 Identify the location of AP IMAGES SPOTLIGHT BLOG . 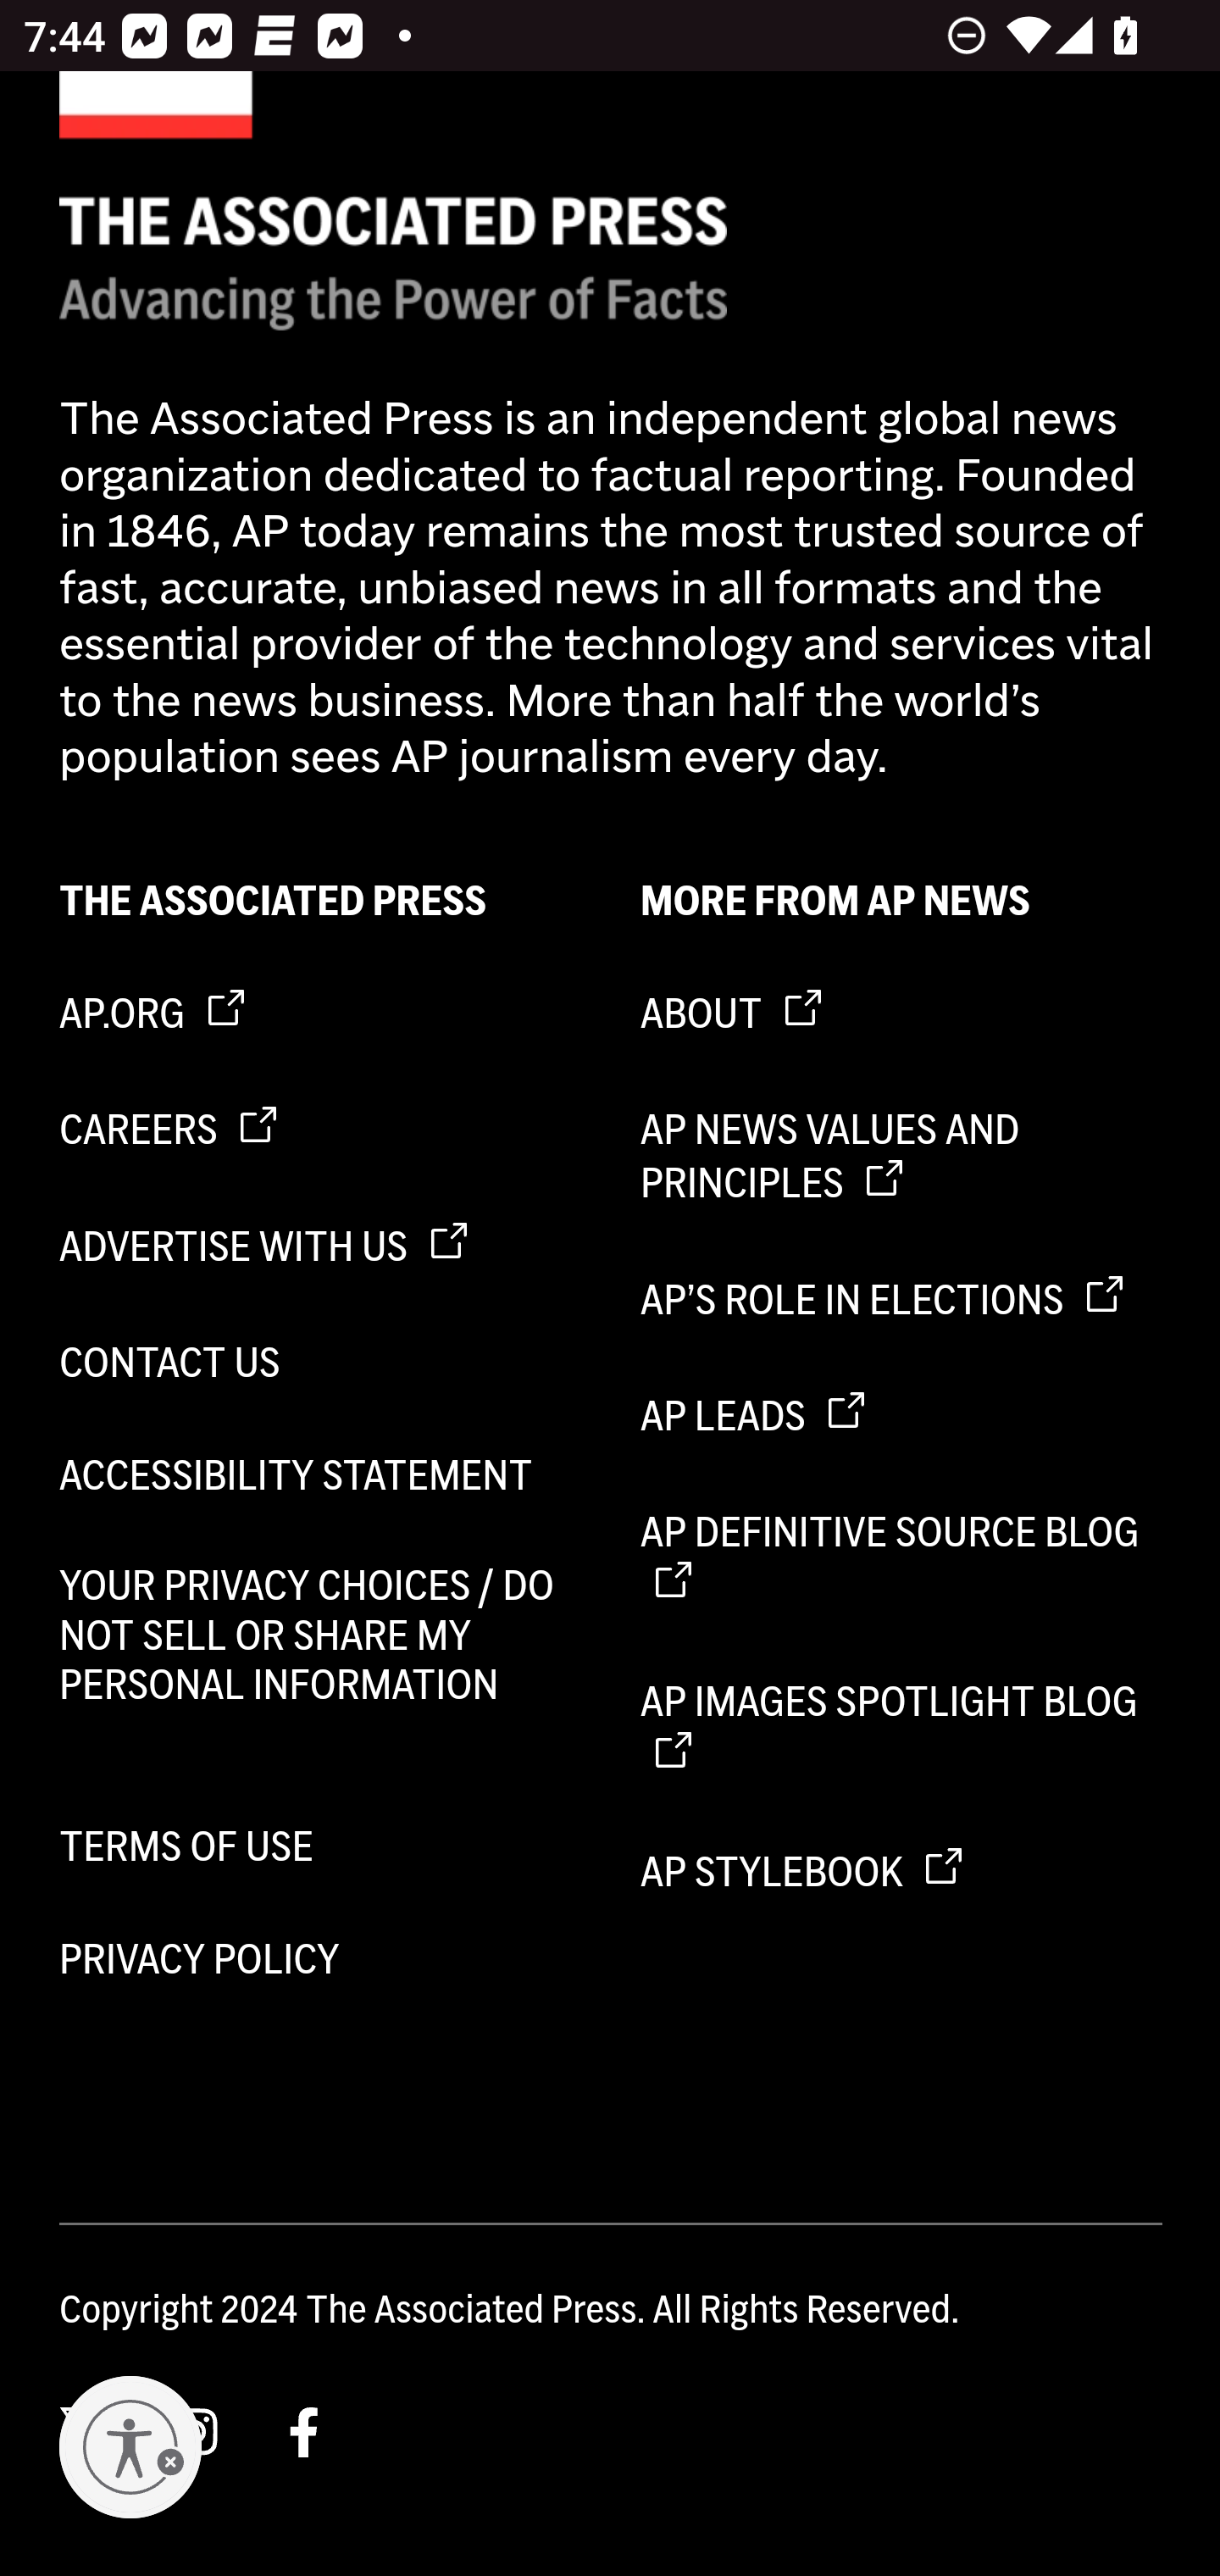
(903, 1729).